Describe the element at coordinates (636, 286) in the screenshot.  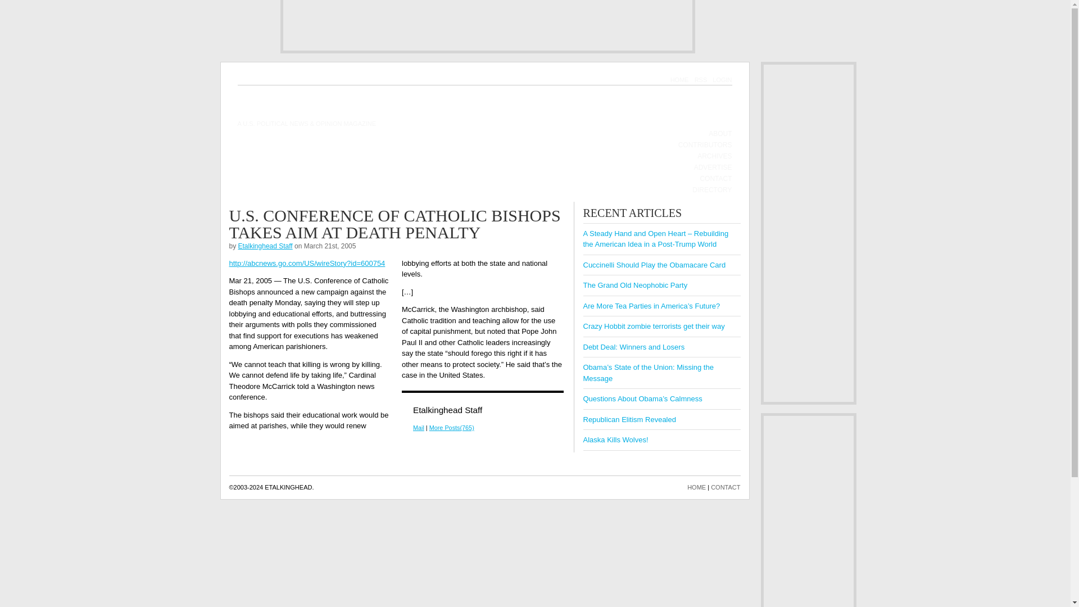
I see `The Grand Old Neophobic Party` at that location.